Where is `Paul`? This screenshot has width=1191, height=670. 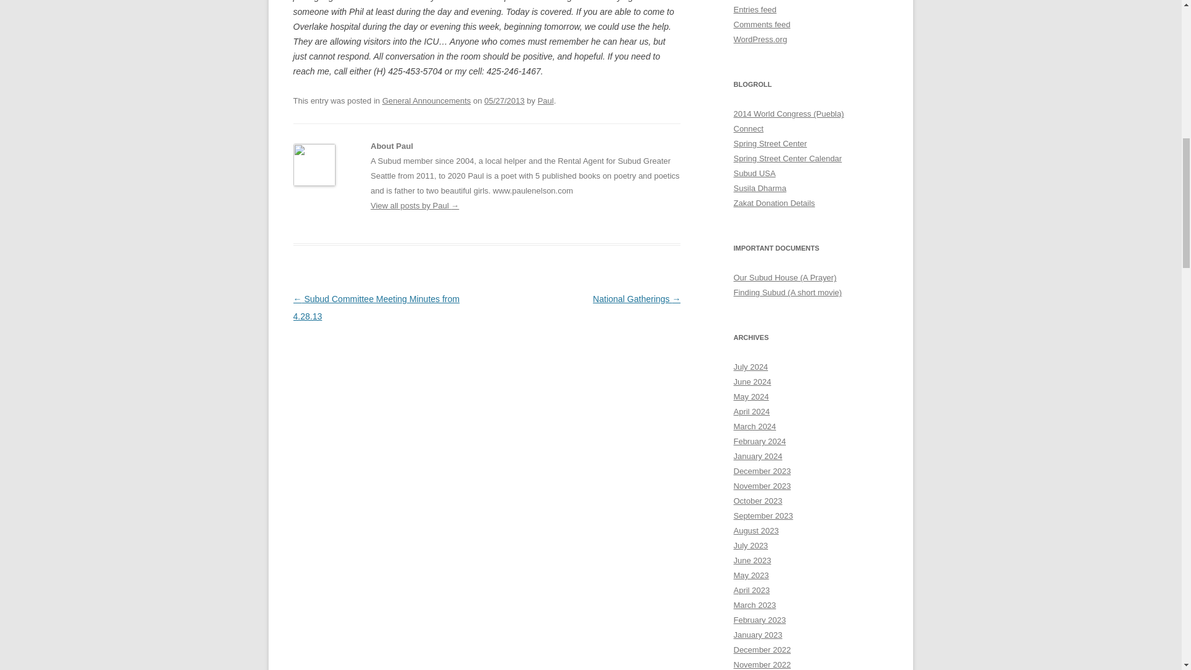 Paul is located at coordinates (546, 100).